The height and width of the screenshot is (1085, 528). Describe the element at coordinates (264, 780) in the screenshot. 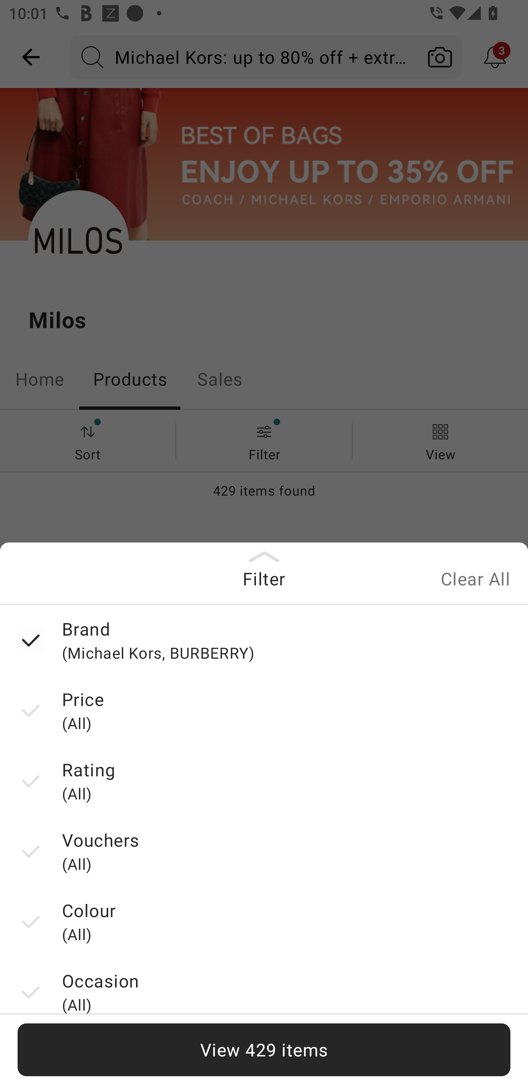

I see `Rating (All)` at that location.